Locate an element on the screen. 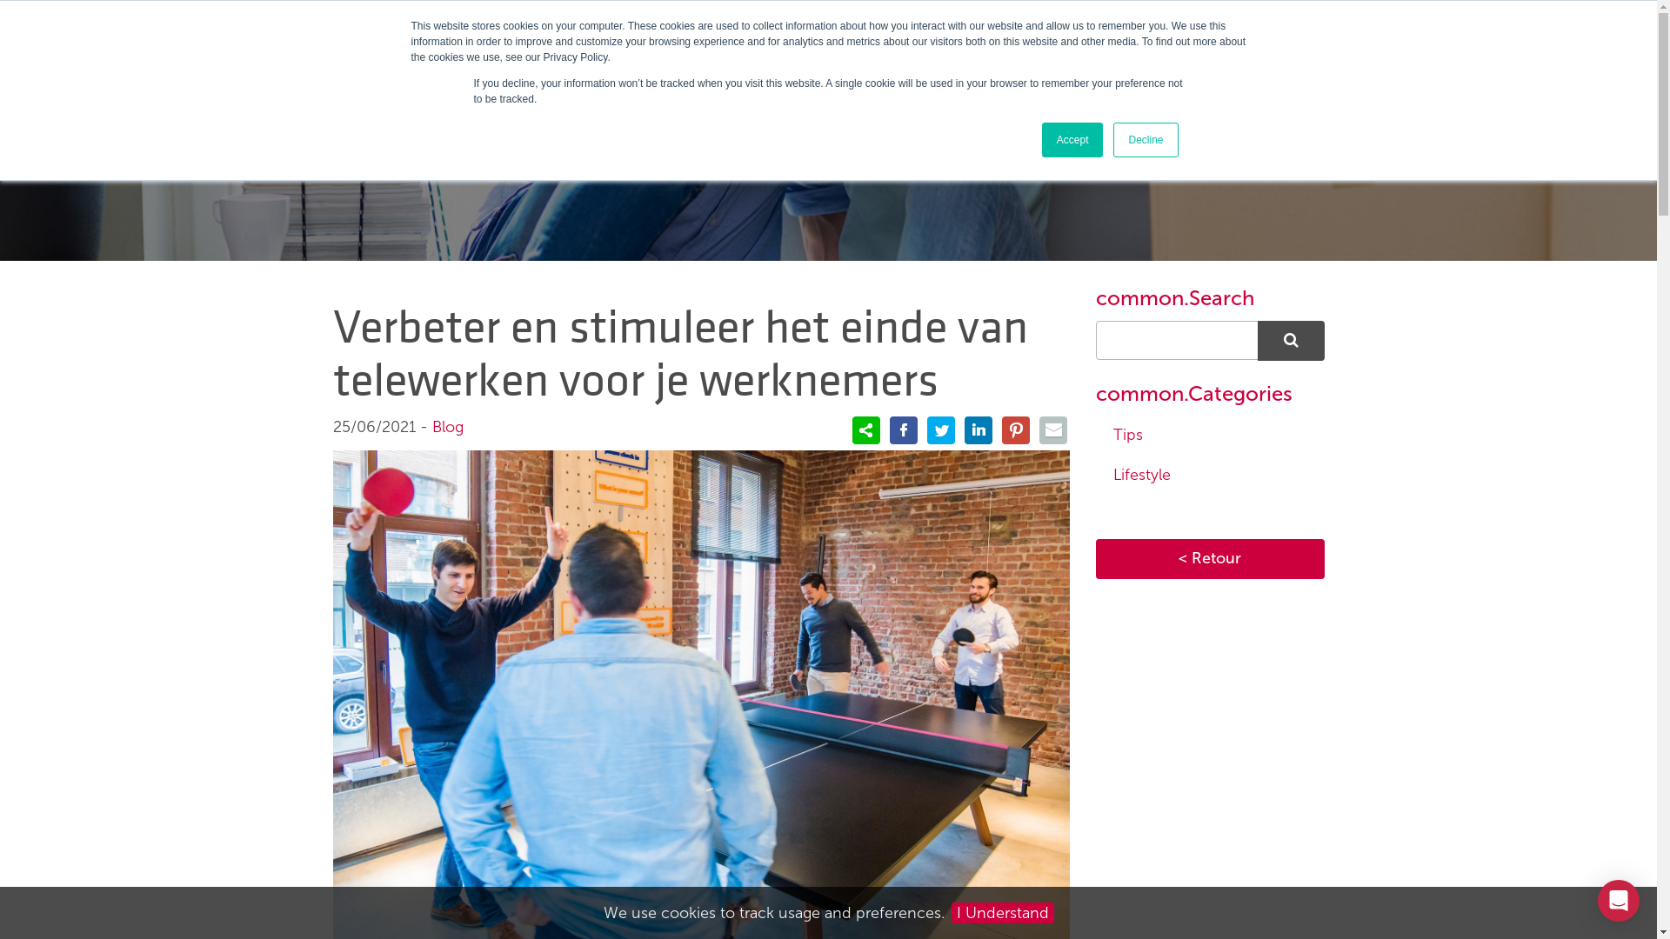  FR is located at coordinates (1224, 35).